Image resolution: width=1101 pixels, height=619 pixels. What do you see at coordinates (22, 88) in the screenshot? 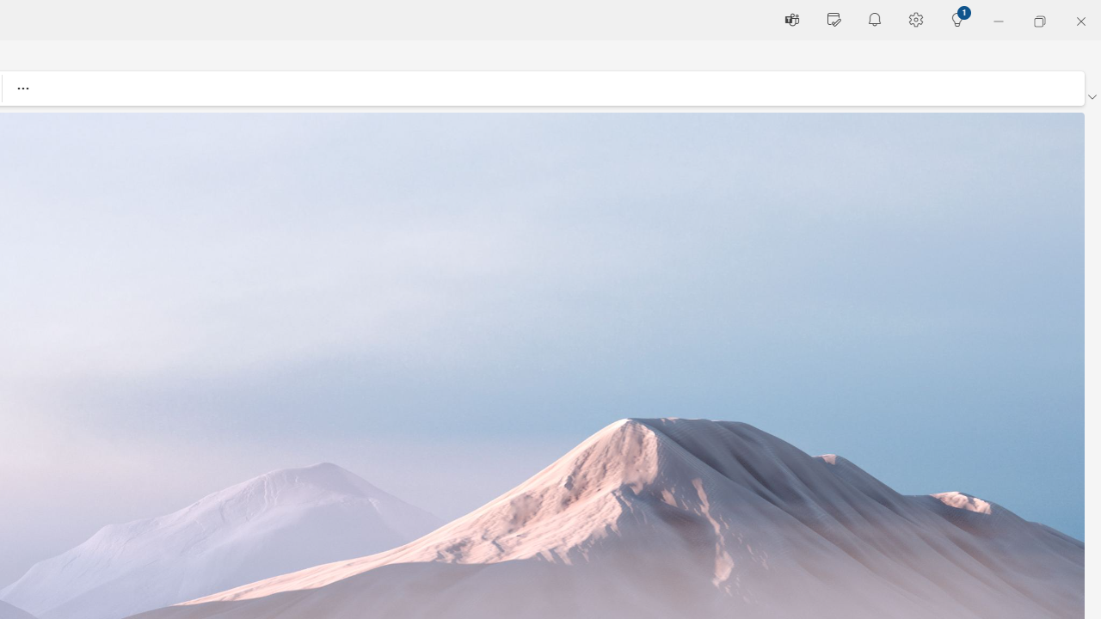
I see `More options` at bounding box center [22, 88].